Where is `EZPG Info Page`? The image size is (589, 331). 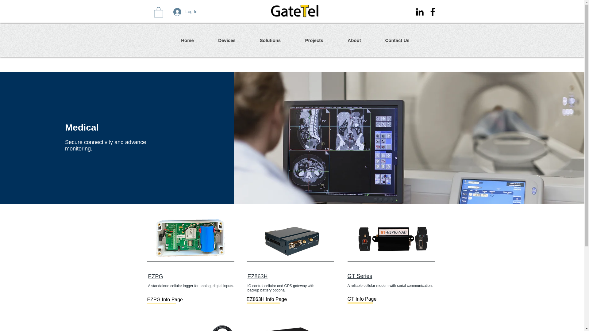
EZPG Info Page is located at coordinates (167, 300).